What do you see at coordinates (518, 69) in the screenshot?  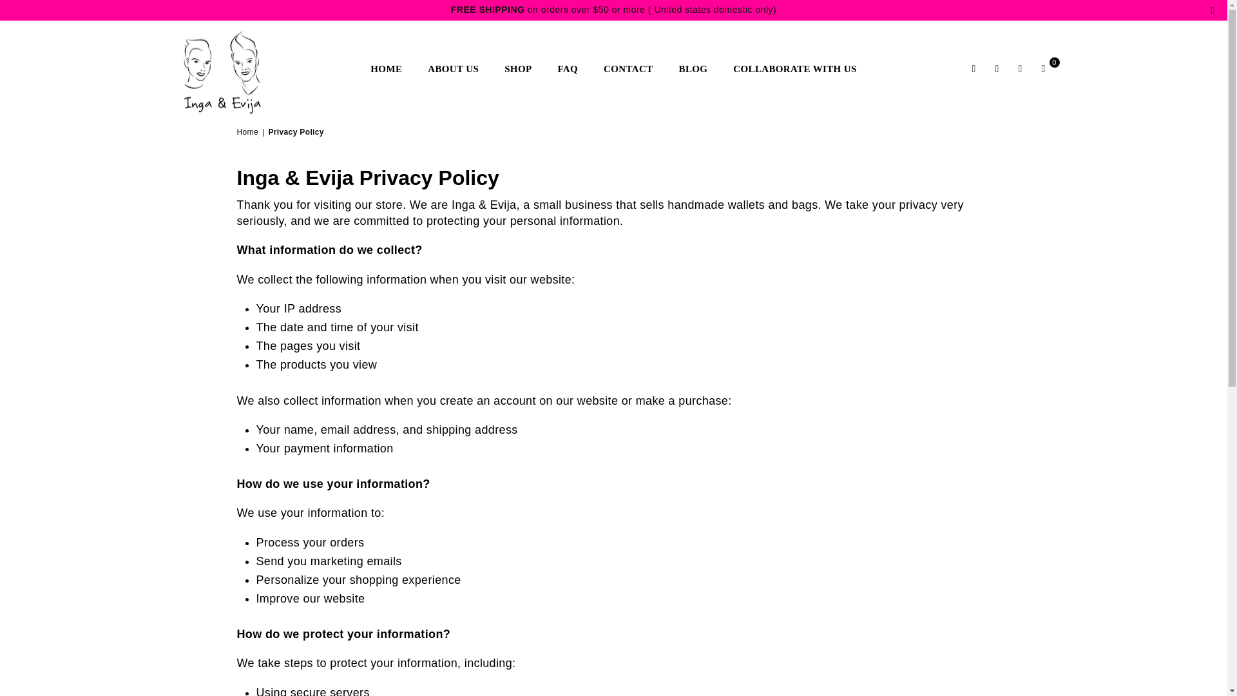 I see `SHOP` at bounding box center [518, 69].